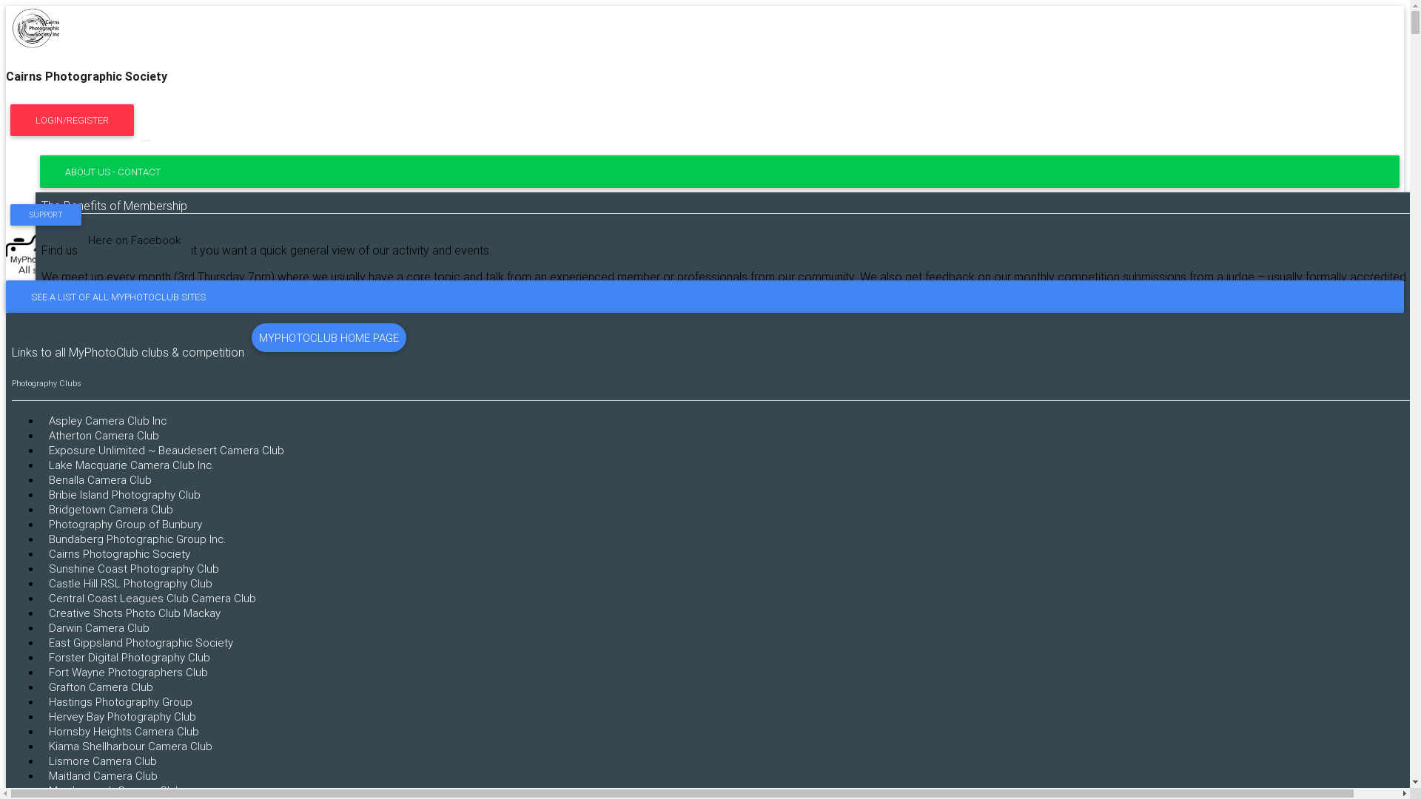  Describe the element at coordinates (104, 435) in the screenshot. I see `Atherton Camera Club` at that location.